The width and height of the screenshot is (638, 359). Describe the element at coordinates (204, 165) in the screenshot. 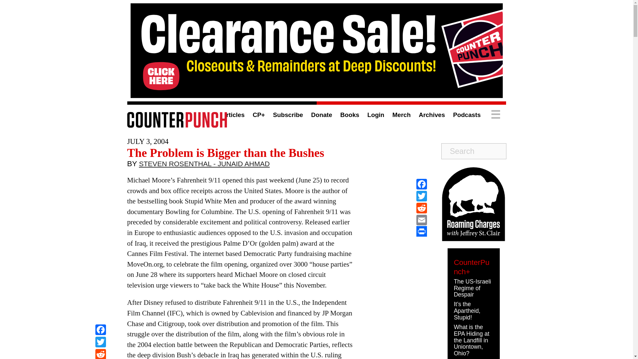

I see `STEVEN ROSENTHAL - JUNAID AHMAD` at that location.